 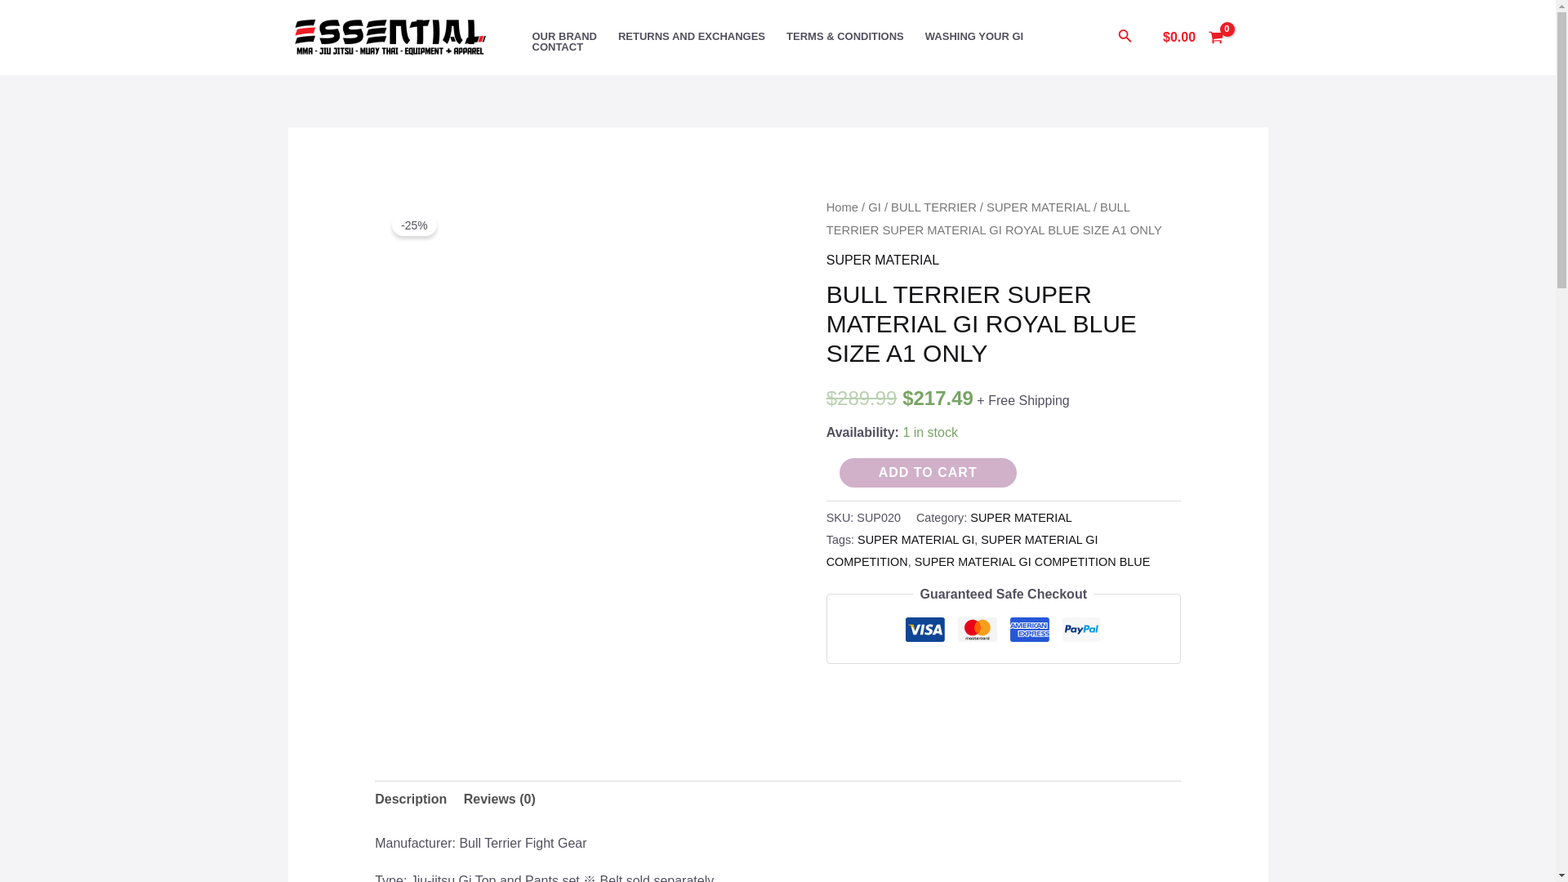 I want to click on Description, so click(x=410, y=799).